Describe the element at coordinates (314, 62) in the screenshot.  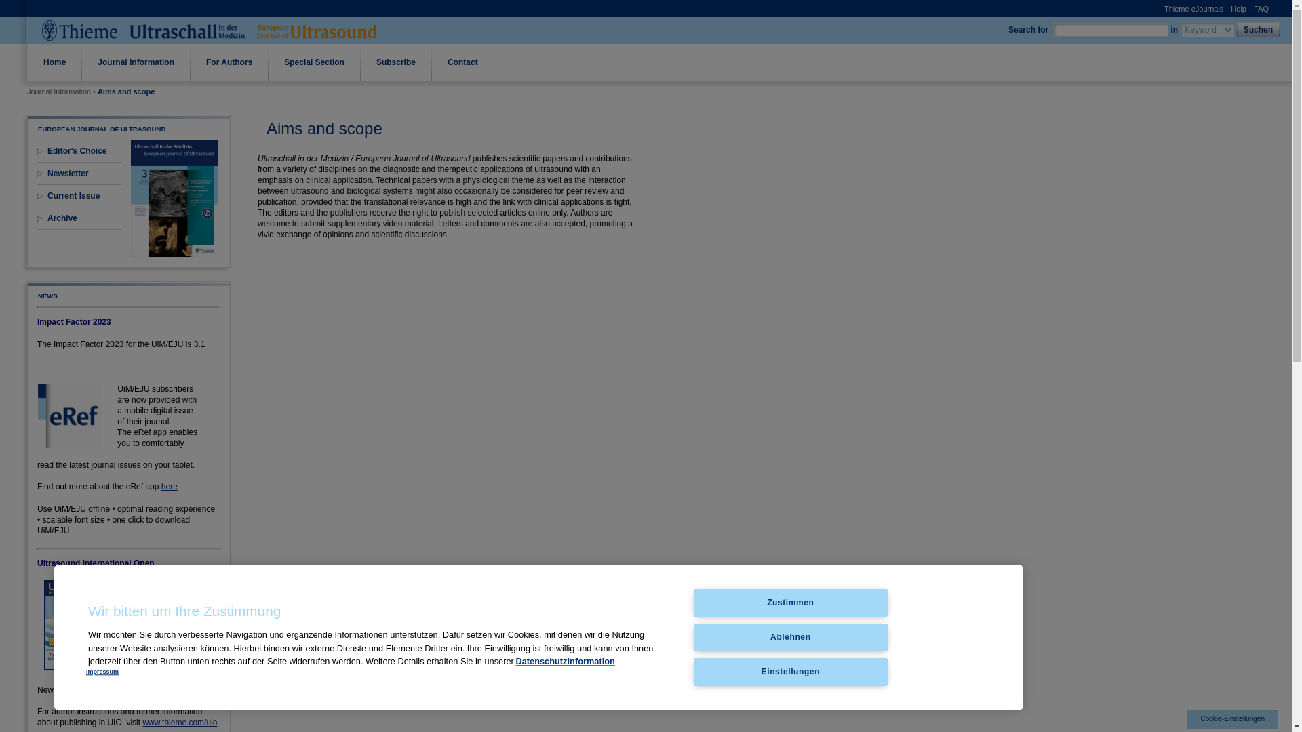
I see `Special Section` at that location.